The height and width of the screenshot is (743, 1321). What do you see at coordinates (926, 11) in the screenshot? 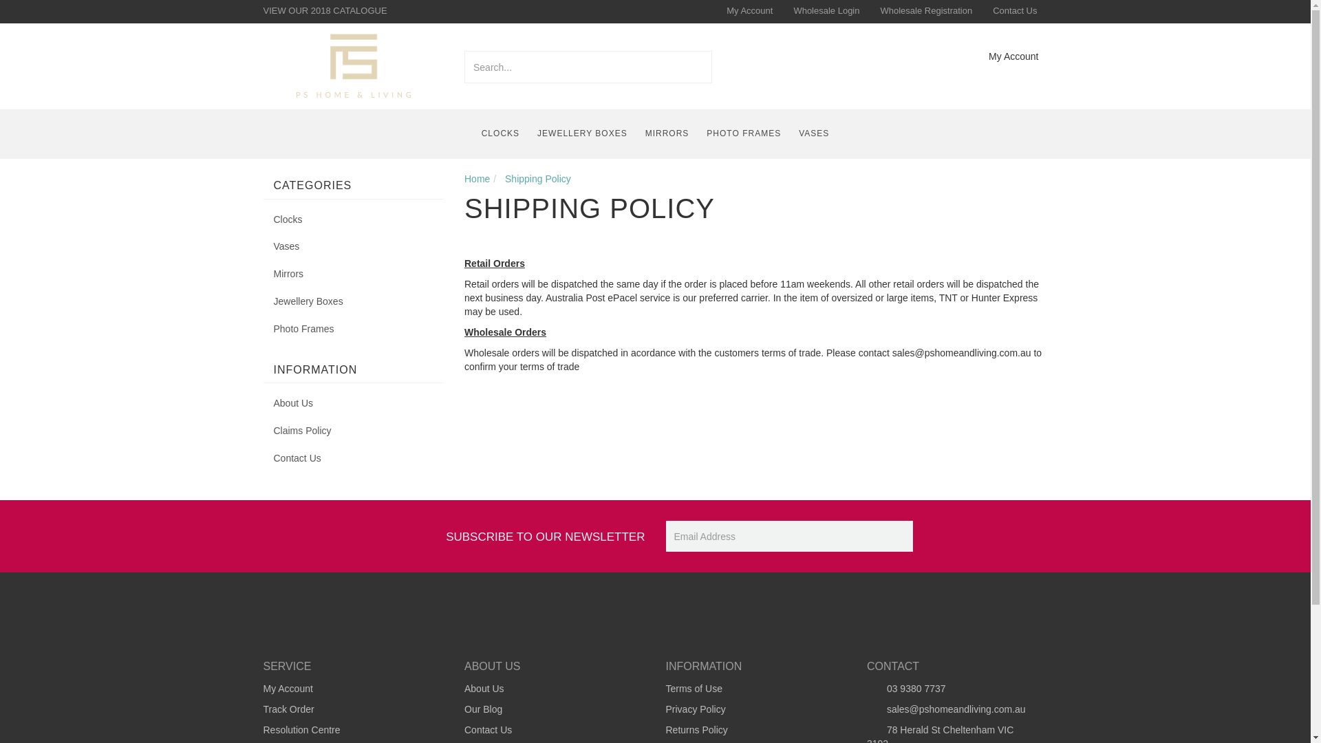
I see `Wholesale Registration` at bounding box center [926, 11].